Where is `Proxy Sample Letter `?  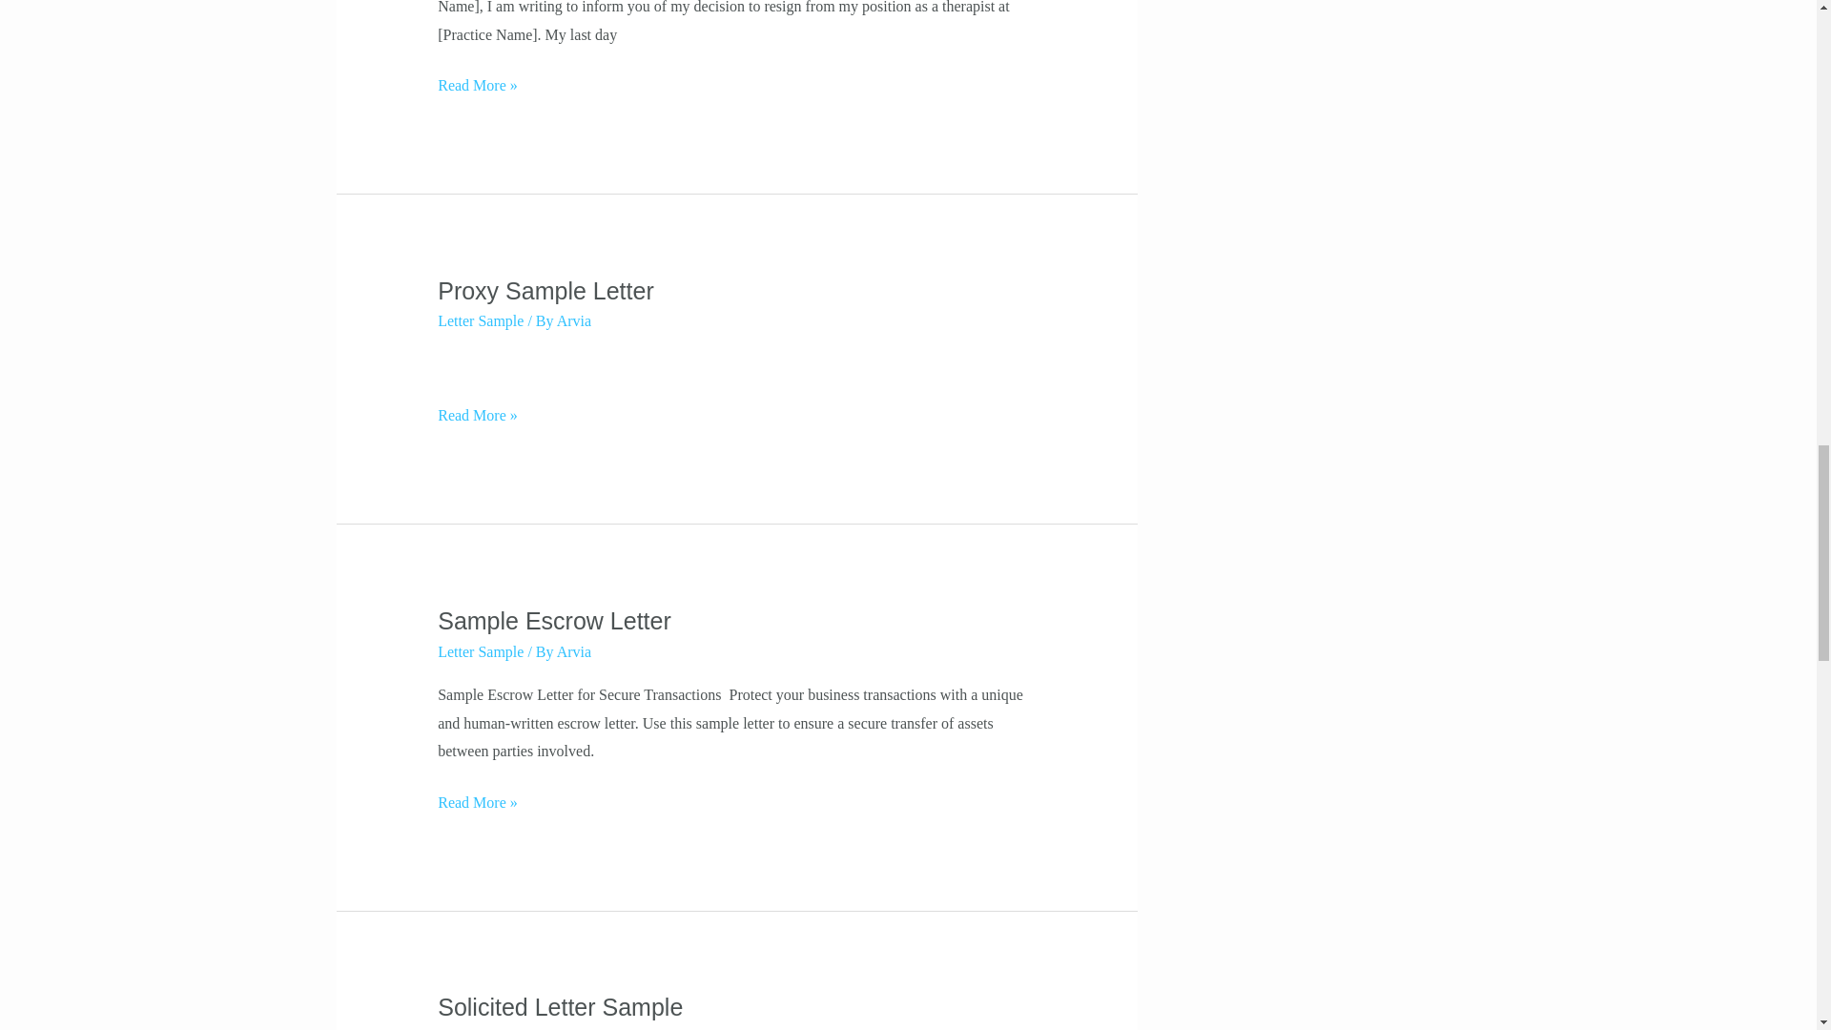
Proxy Sample Letter  is located at coordinates (547, 290).